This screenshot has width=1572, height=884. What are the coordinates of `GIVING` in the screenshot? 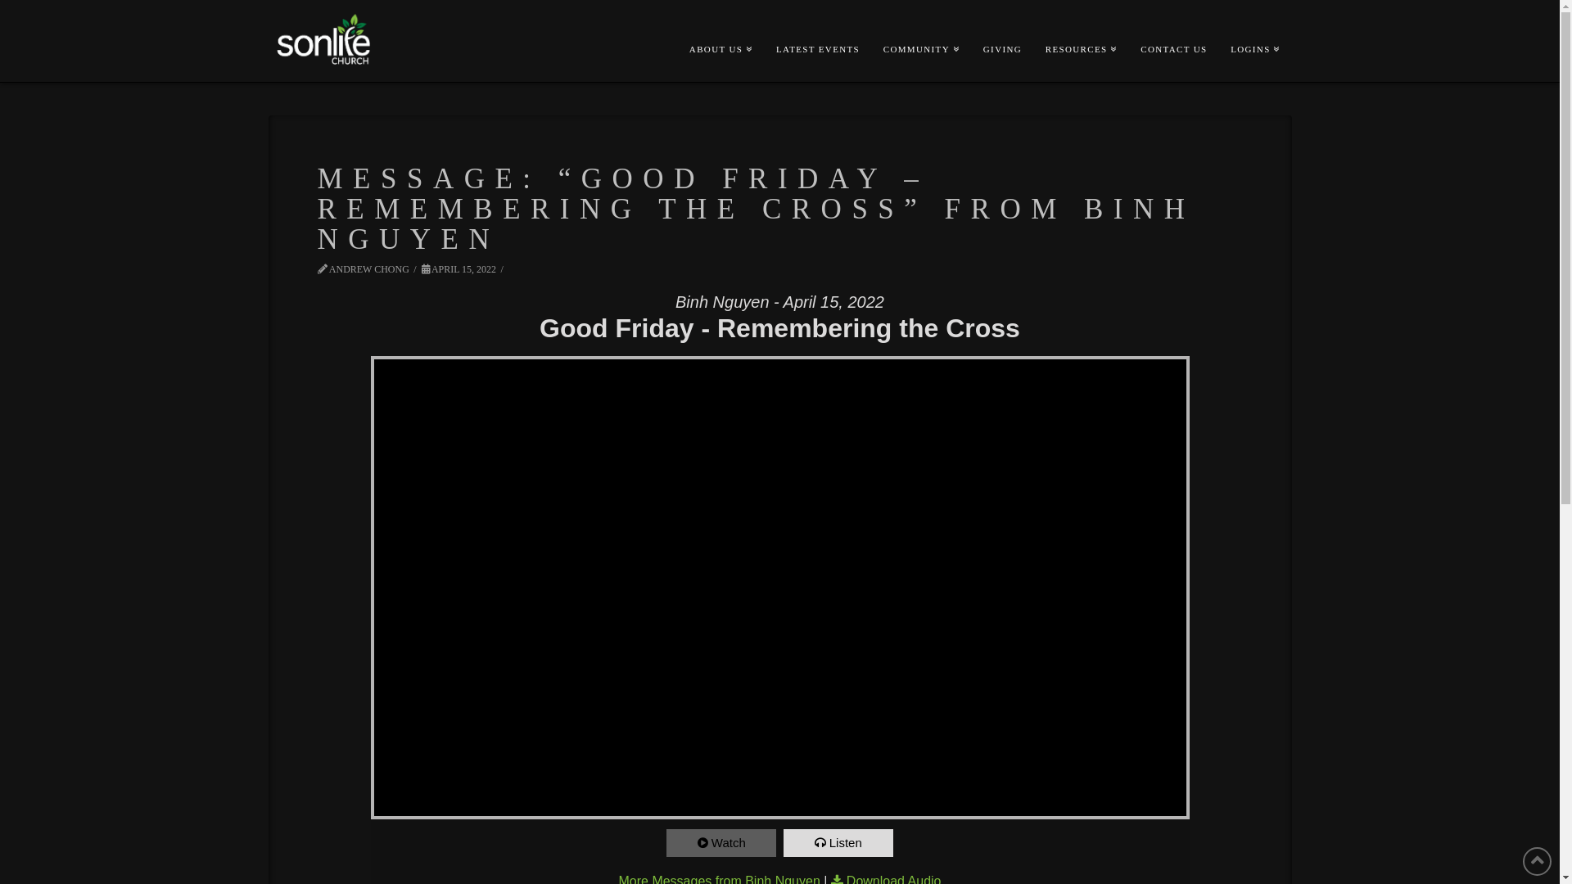 It's located at (1002, 23).